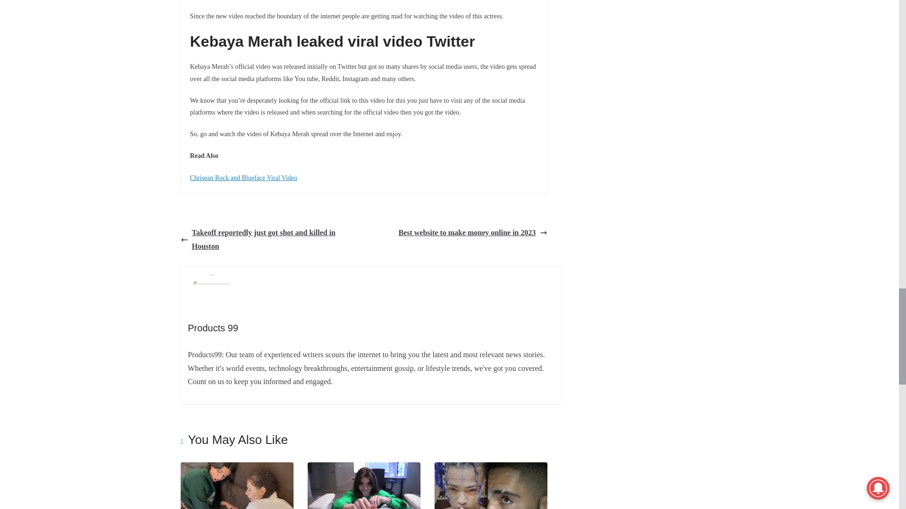  I want to click on Takeoff reportedly just got shot and killed in Houston, so click(269, 239).